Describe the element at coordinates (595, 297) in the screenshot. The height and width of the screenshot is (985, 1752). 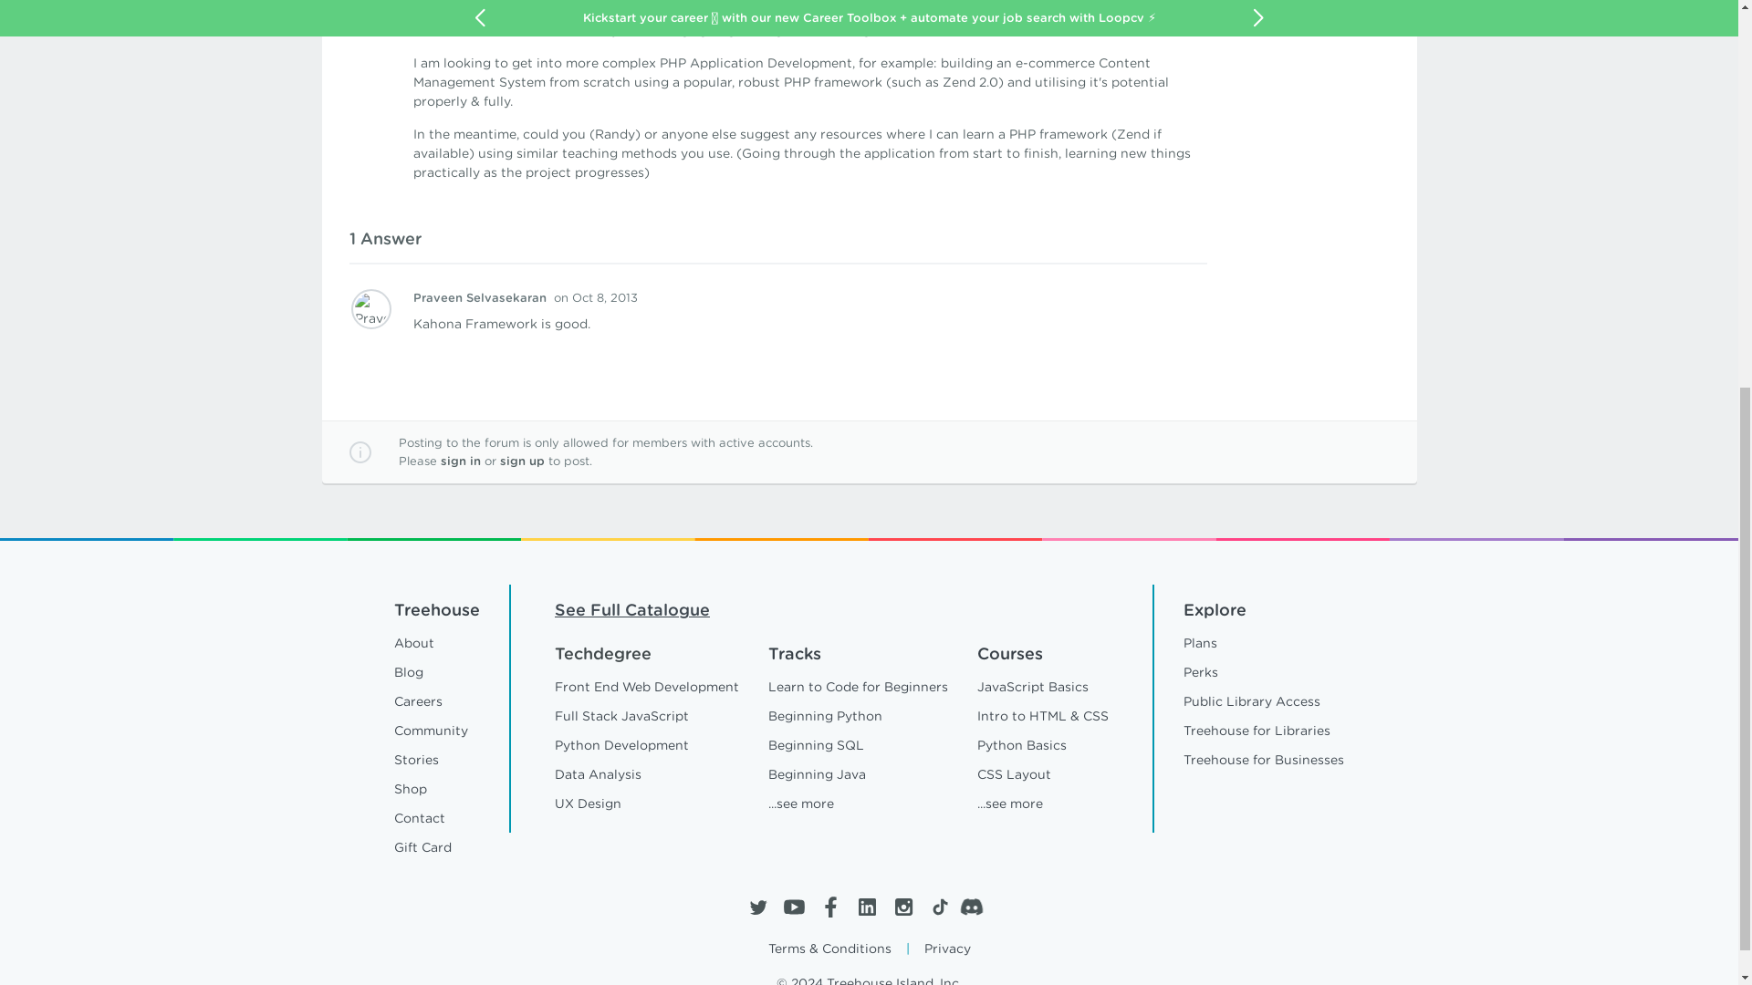
I see `October 8, 2013 at 4:17am CST` at that location.